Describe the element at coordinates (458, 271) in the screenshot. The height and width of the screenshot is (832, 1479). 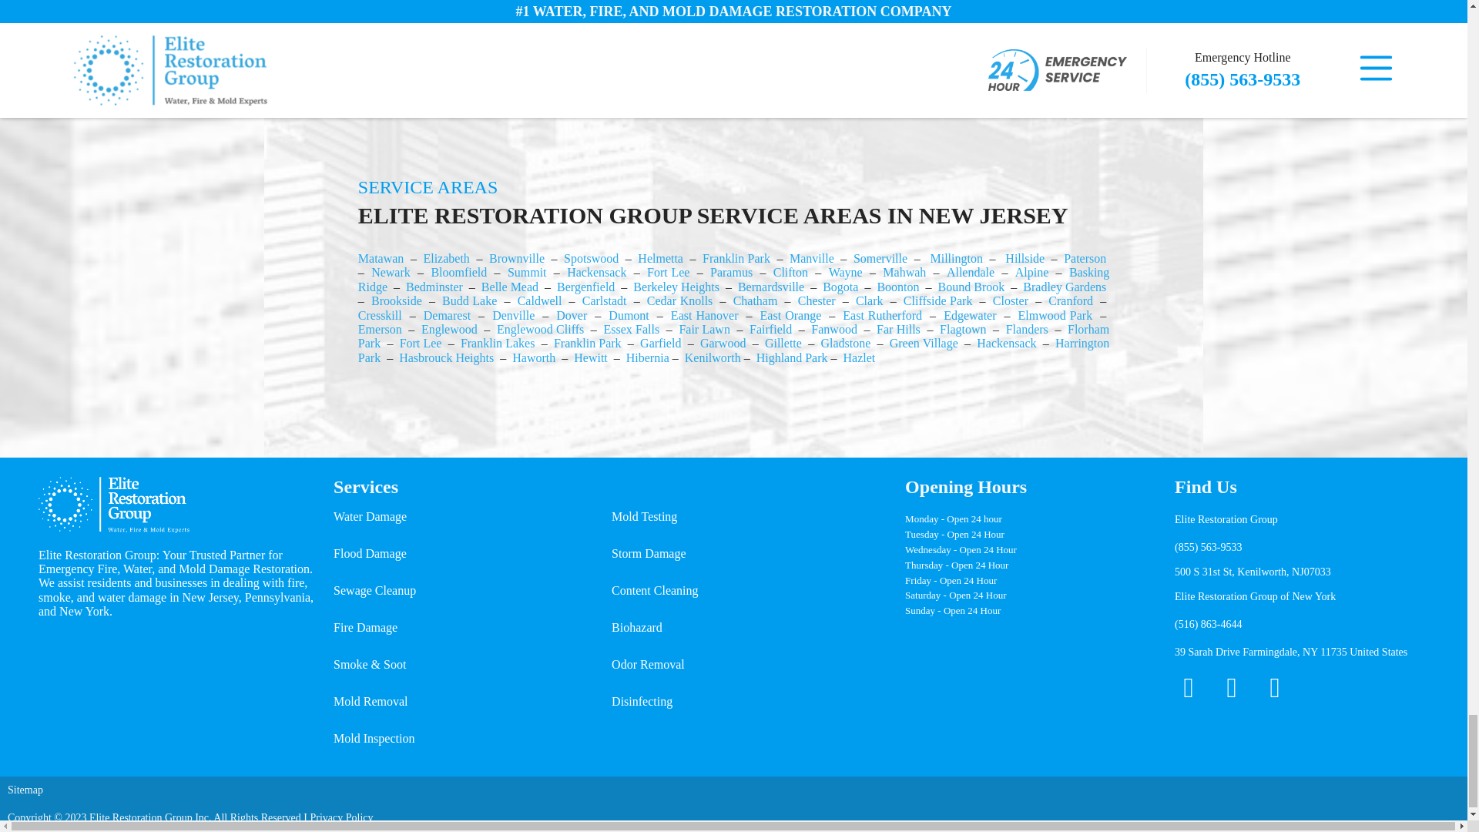
I see `Bloomfield` at that location.